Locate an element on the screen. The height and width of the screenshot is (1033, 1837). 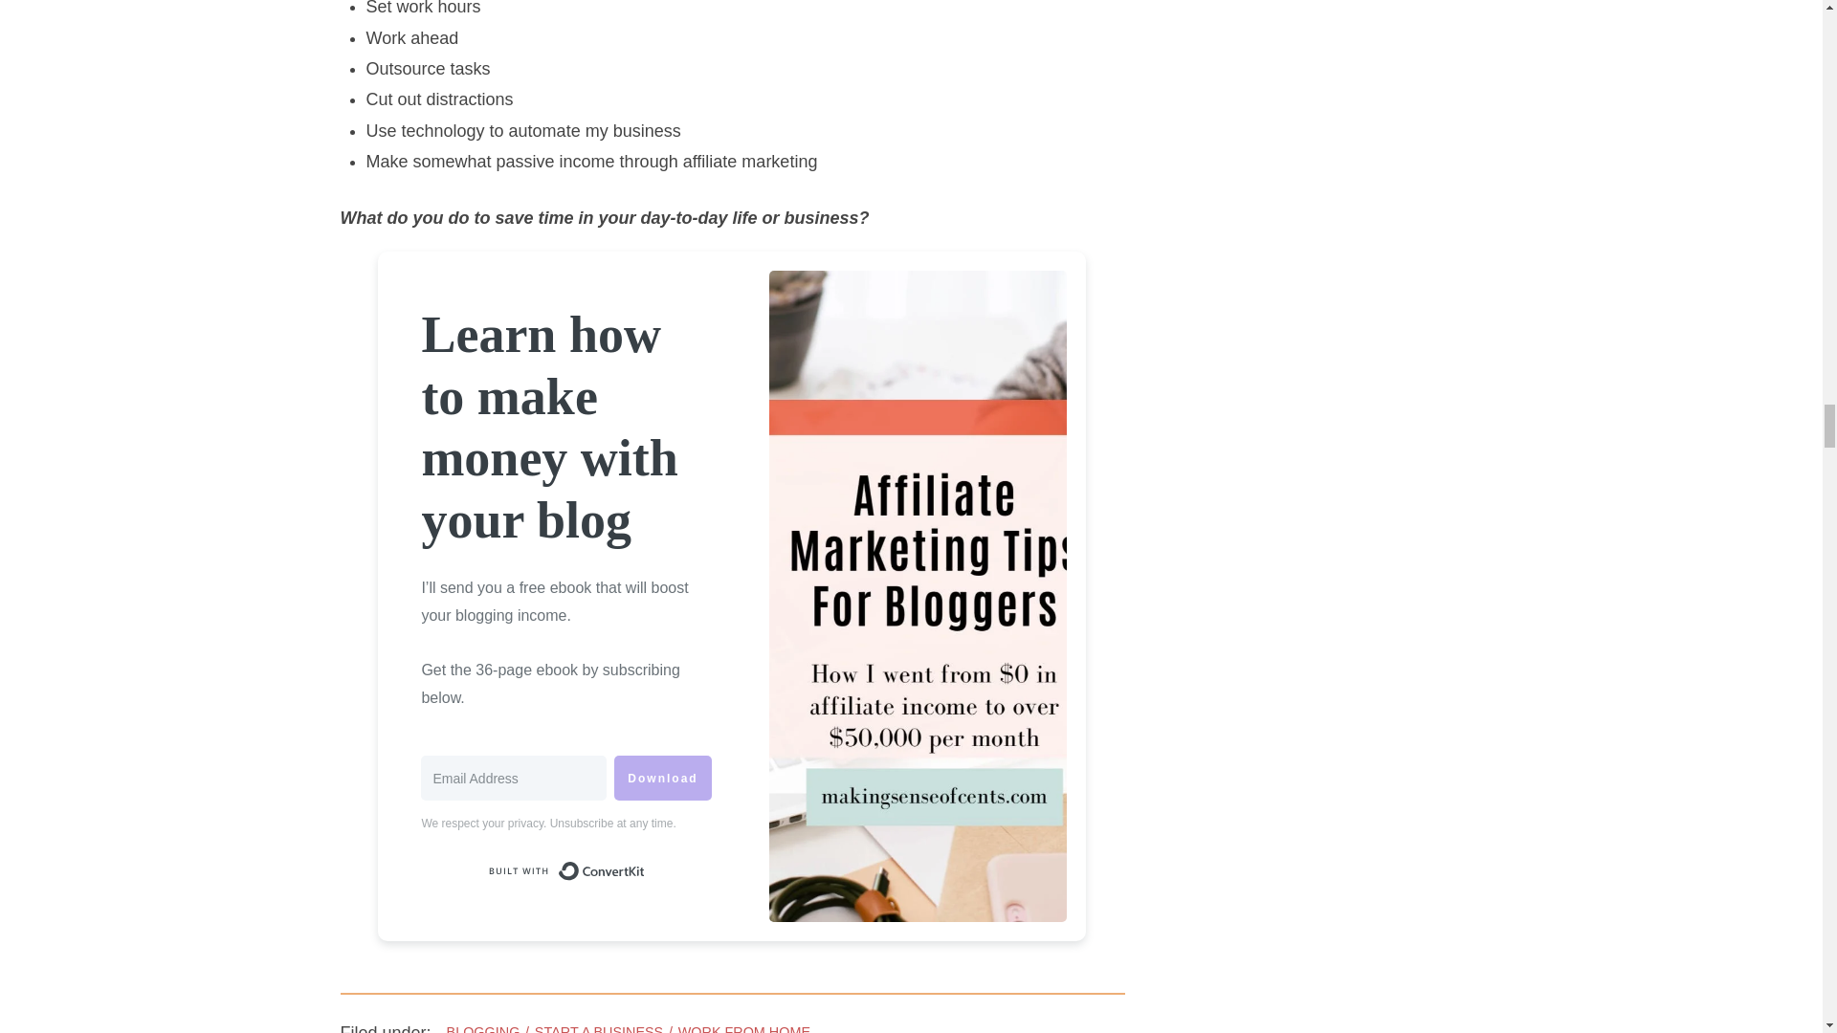
Built with ConvertKit is located at coordinates (566, 870).